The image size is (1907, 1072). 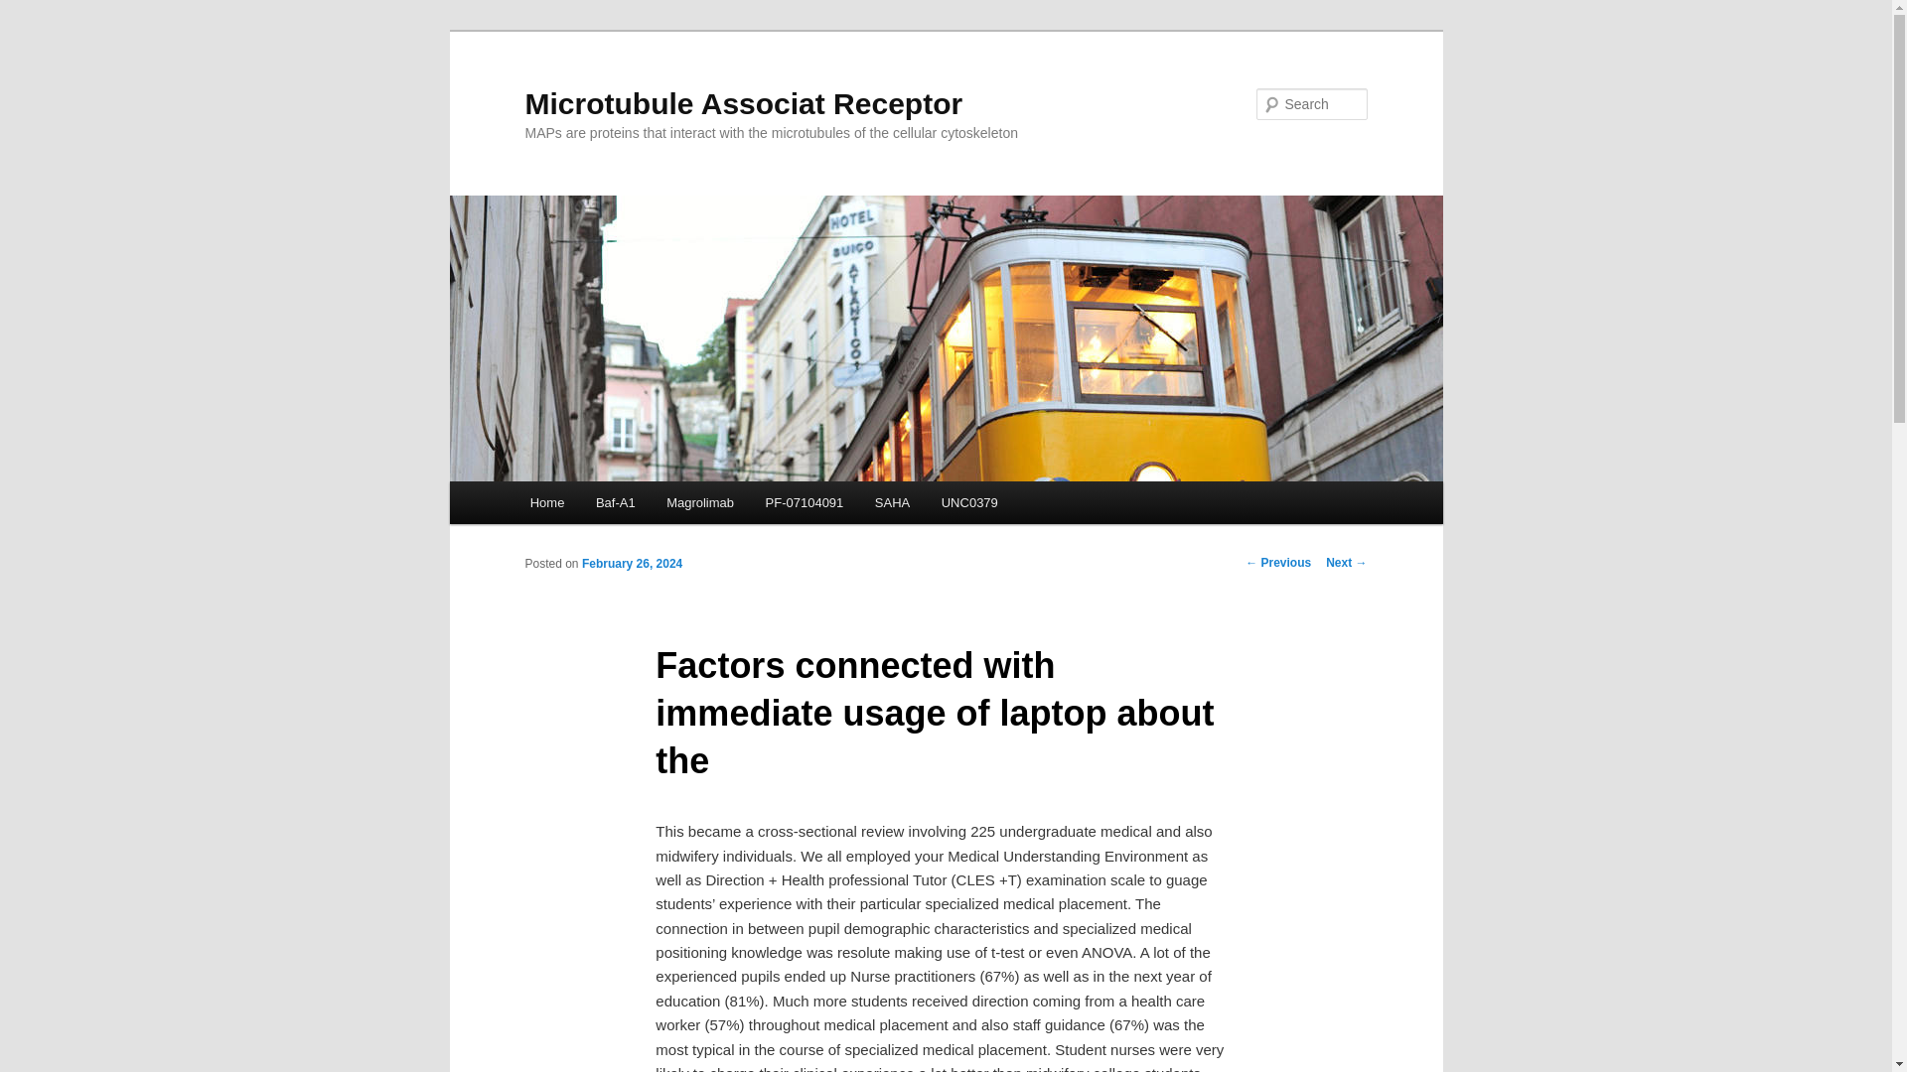 I want to click on Baf-A1, so click(x=614, y=502).